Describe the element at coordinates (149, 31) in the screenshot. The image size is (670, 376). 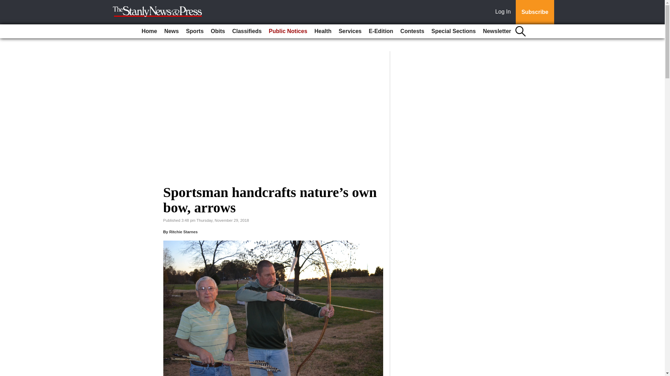
I see `Home` at that location.